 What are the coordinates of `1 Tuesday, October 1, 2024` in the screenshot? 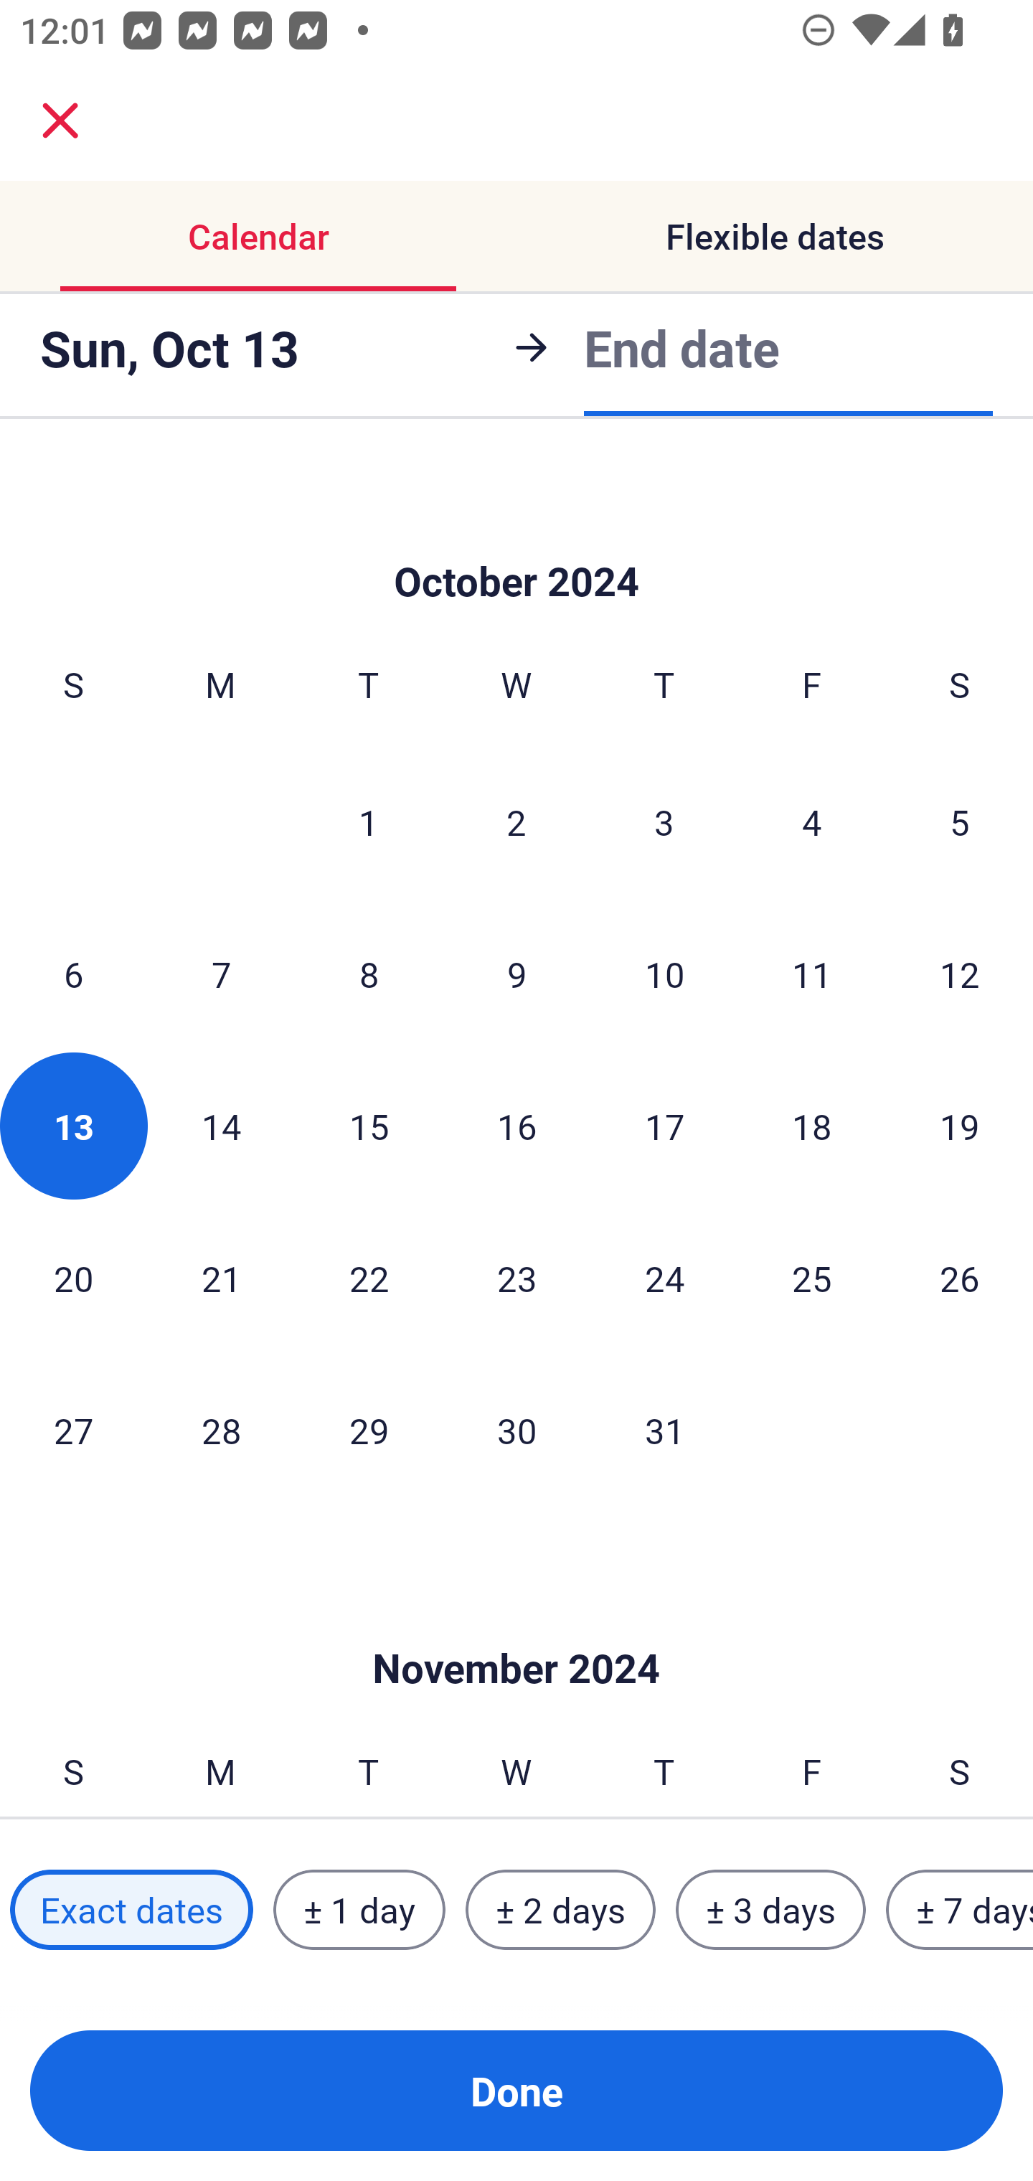 It's located at (368, 822).